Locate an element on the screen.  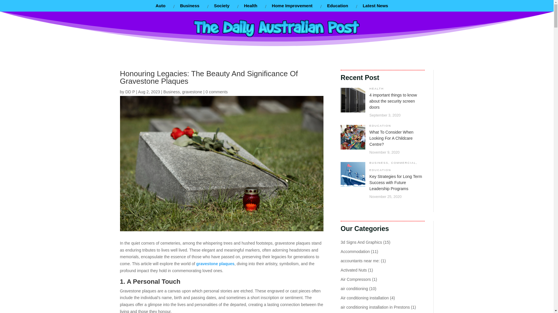
EDUCATION is located at coordinates (380, 125).